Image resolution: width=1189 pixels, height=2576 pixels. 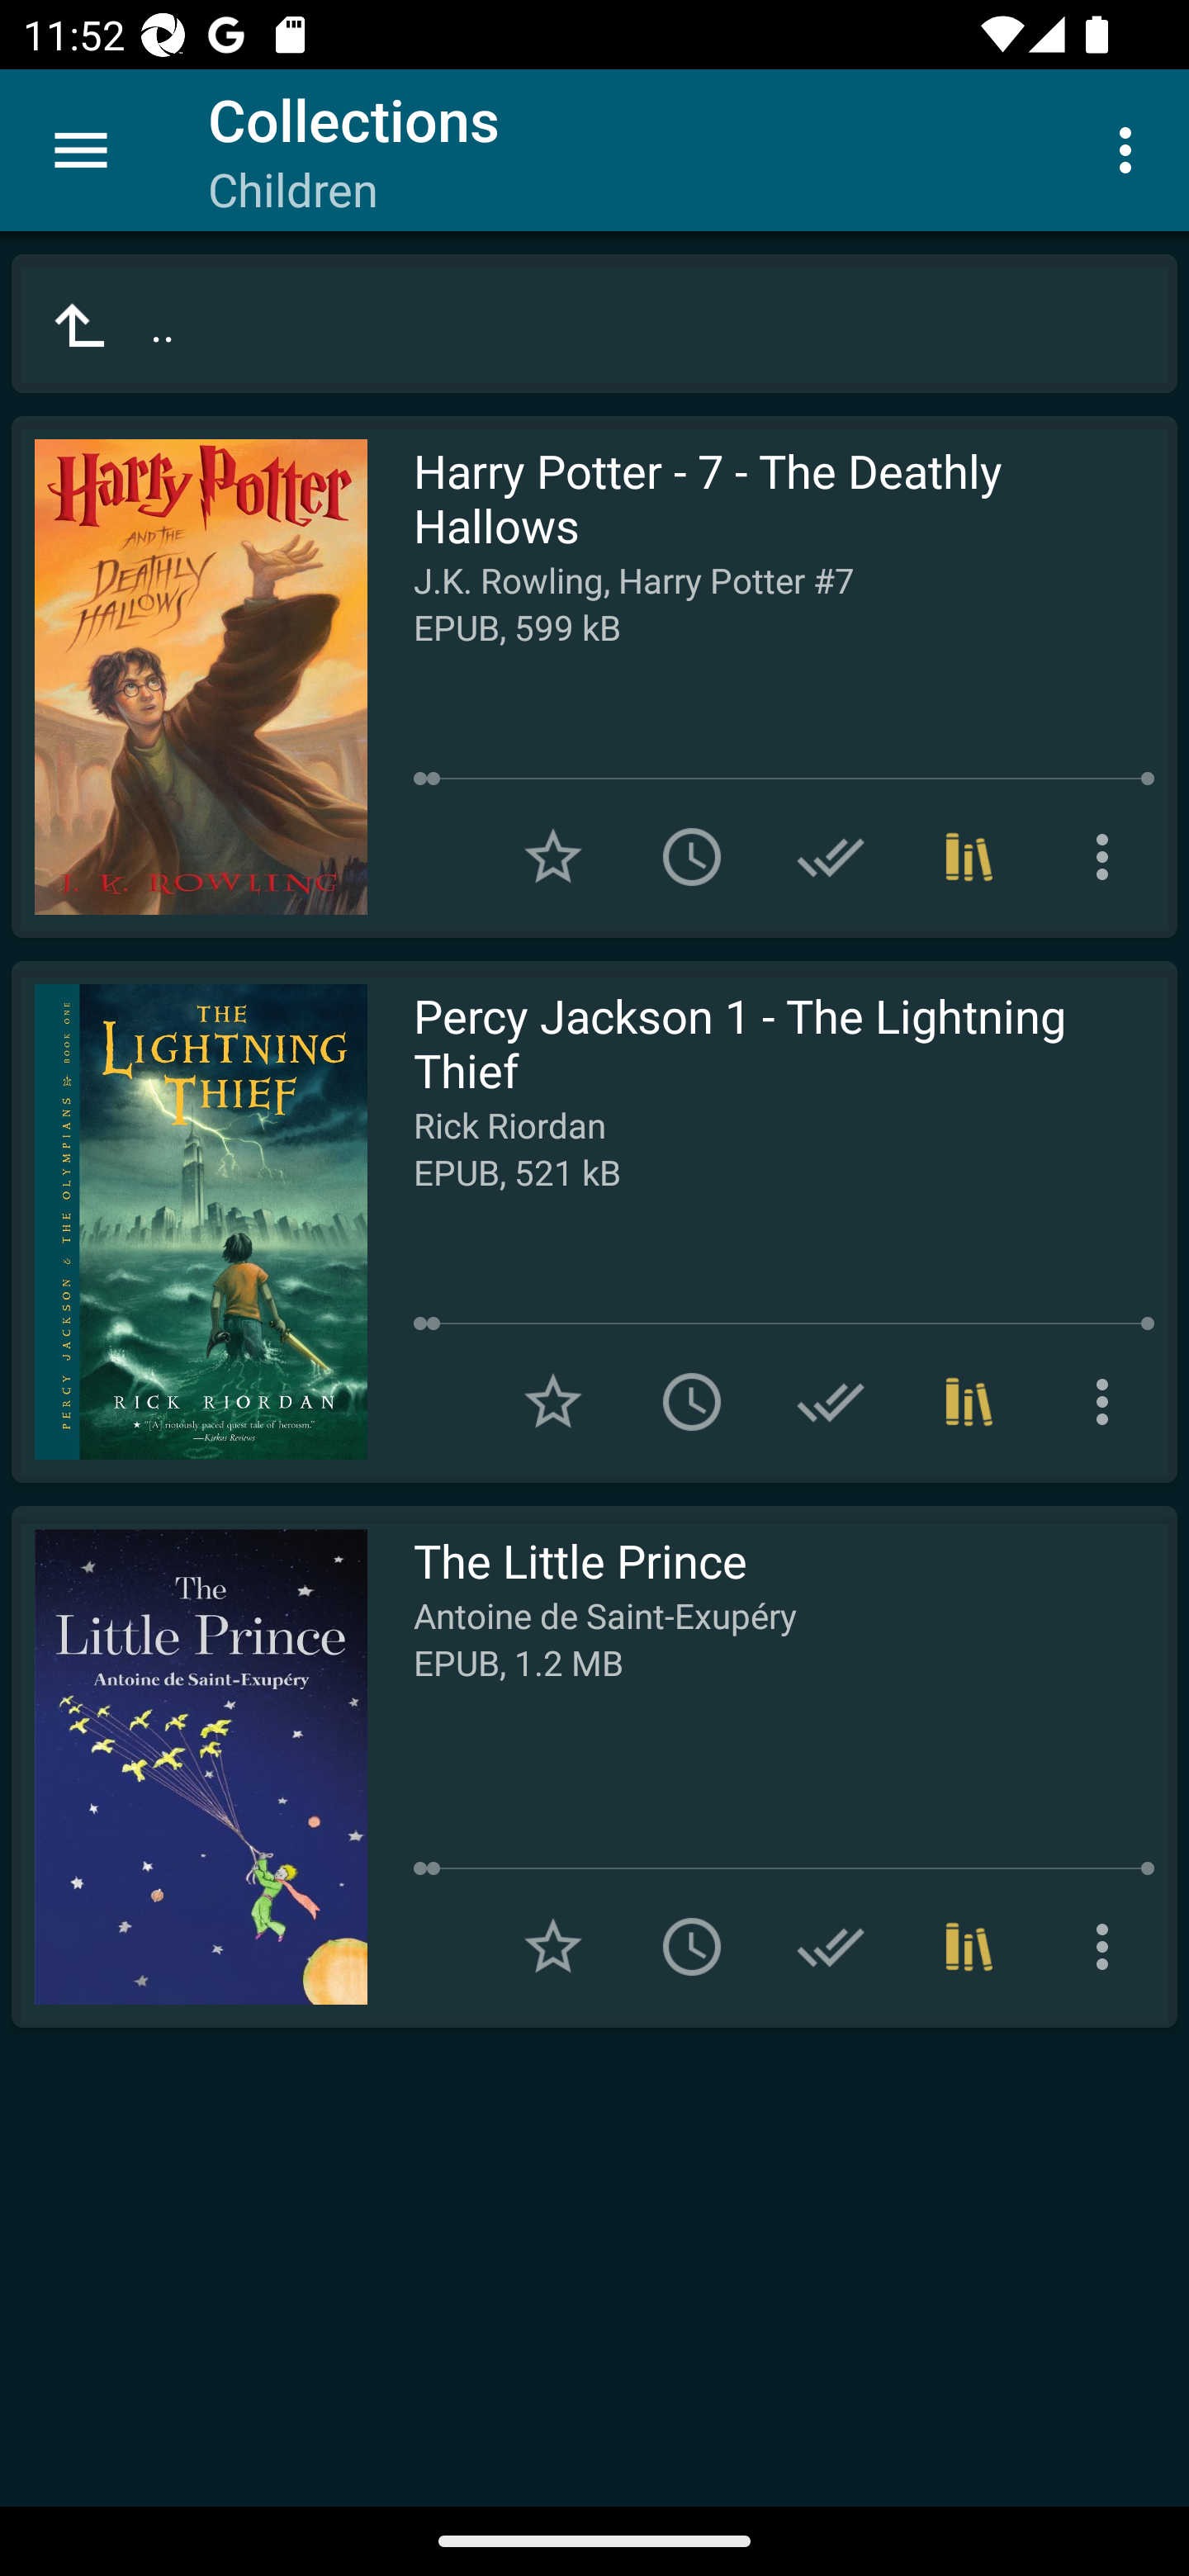 What do you see at coordinates (553, 857) in the screenshot?
I see `Add to Favorites` at bounding box center [553, 857].